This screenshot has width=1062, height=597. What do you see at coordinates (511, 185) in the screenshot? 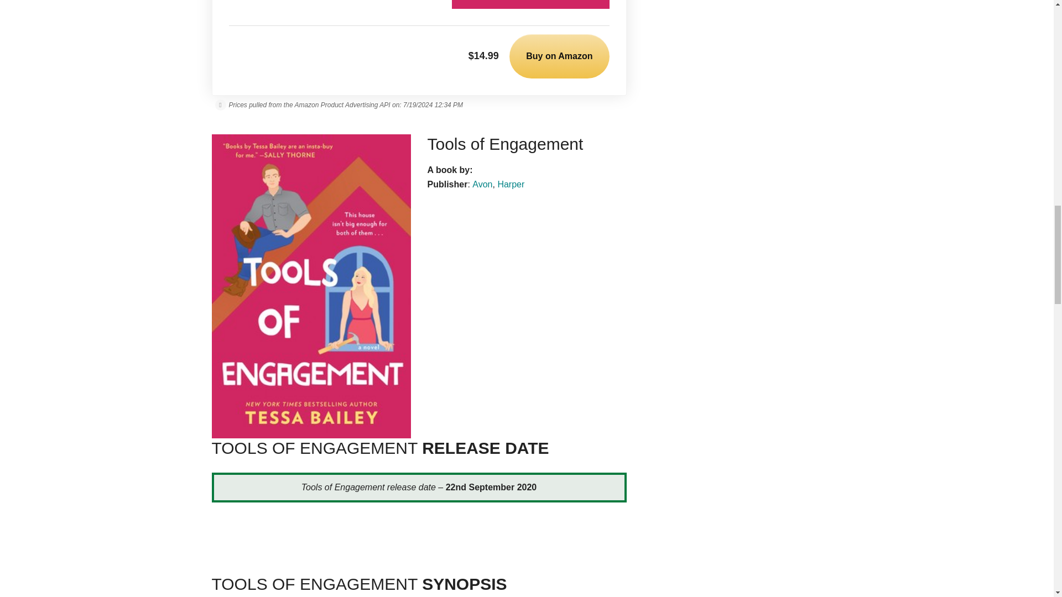
I see `Harper` at bounding box center [511, 185].